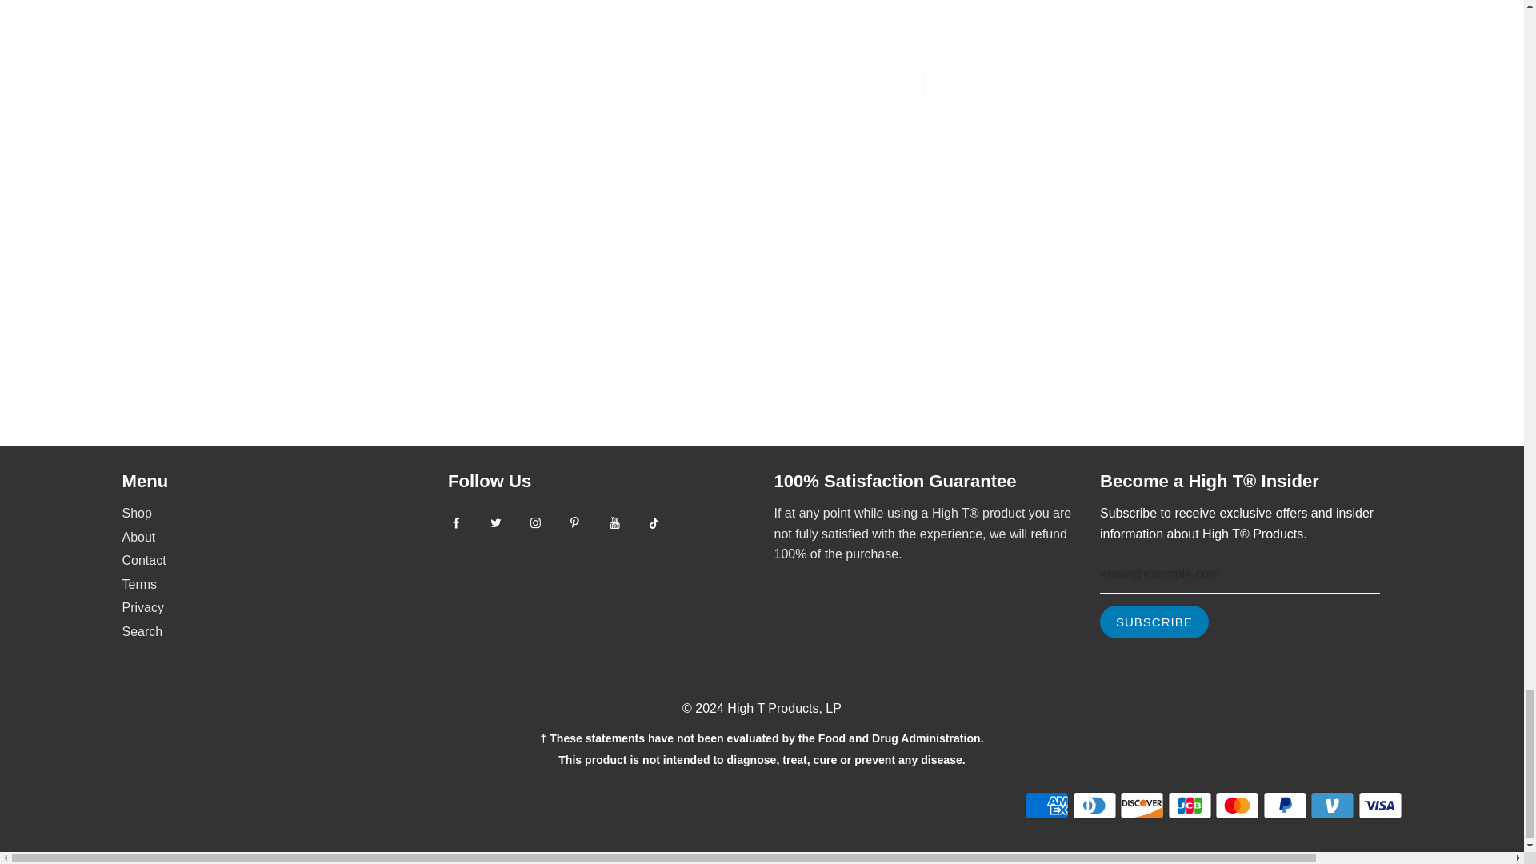 The height and width of the screenshot is (864, 1536). I want to click on Subscribe, so click(1154, 622).